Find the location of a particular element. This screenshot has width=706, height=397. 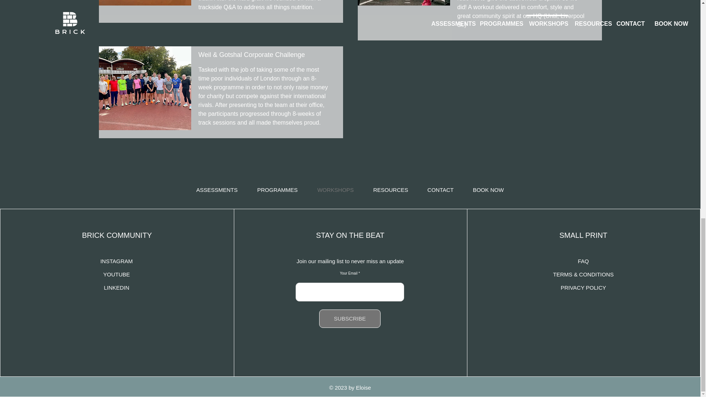

RESOURCES is located at coordinates (391, 190).